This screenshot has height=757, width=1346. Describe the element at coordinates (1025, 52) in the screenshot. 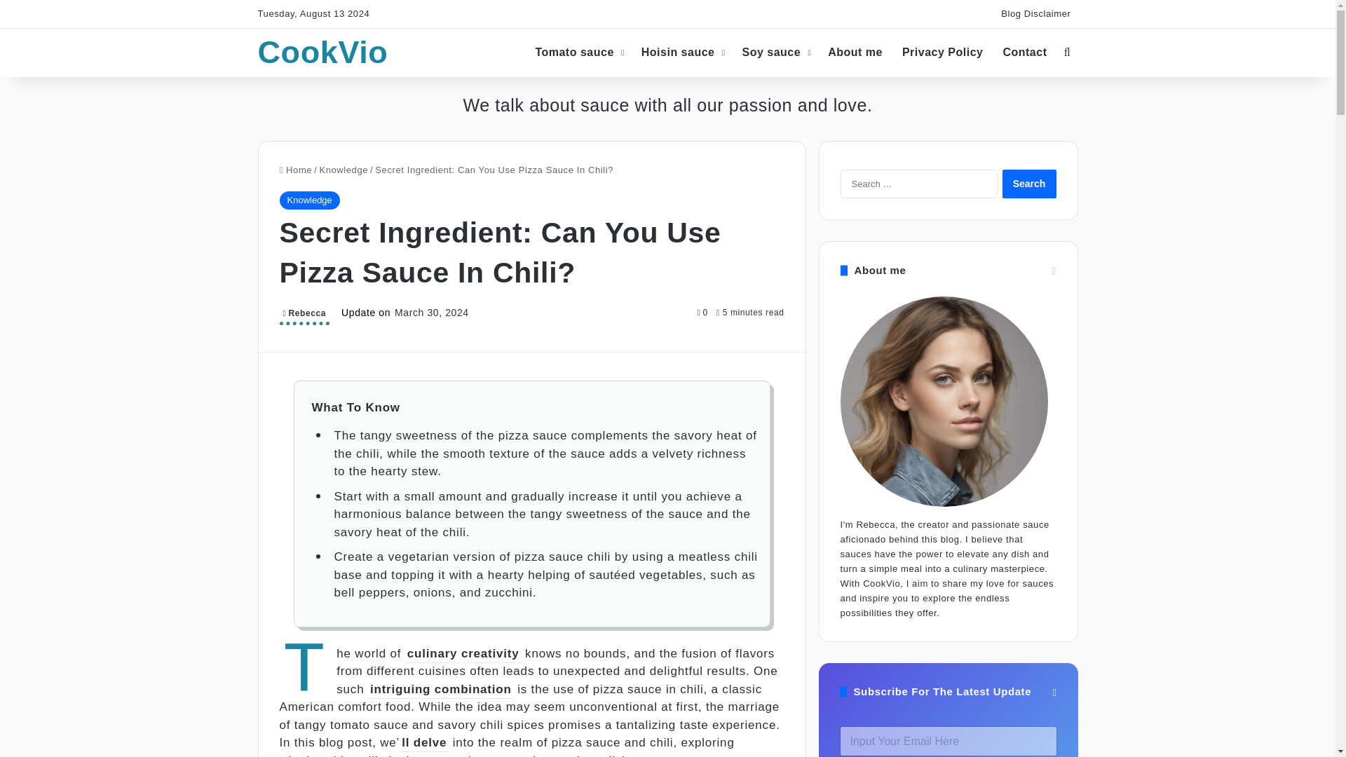

I see `Contact` at that location.